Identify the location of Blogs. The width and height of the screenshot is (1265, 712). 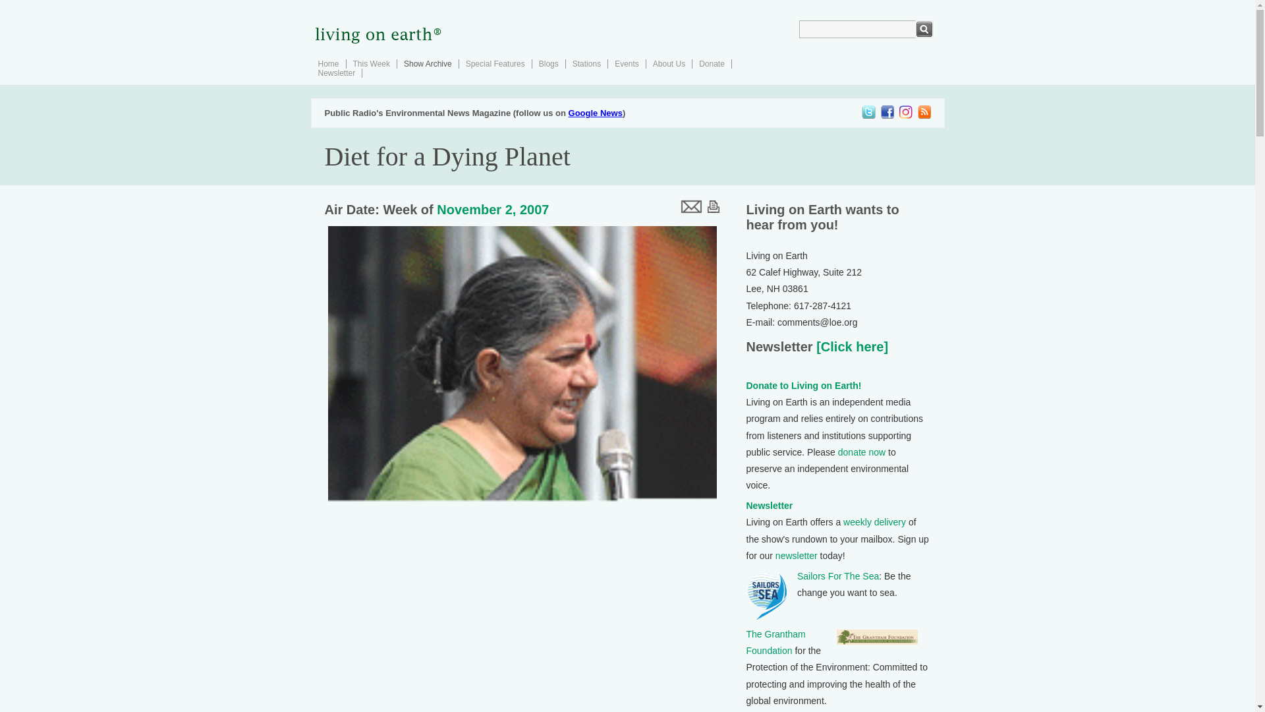
(548, 63).